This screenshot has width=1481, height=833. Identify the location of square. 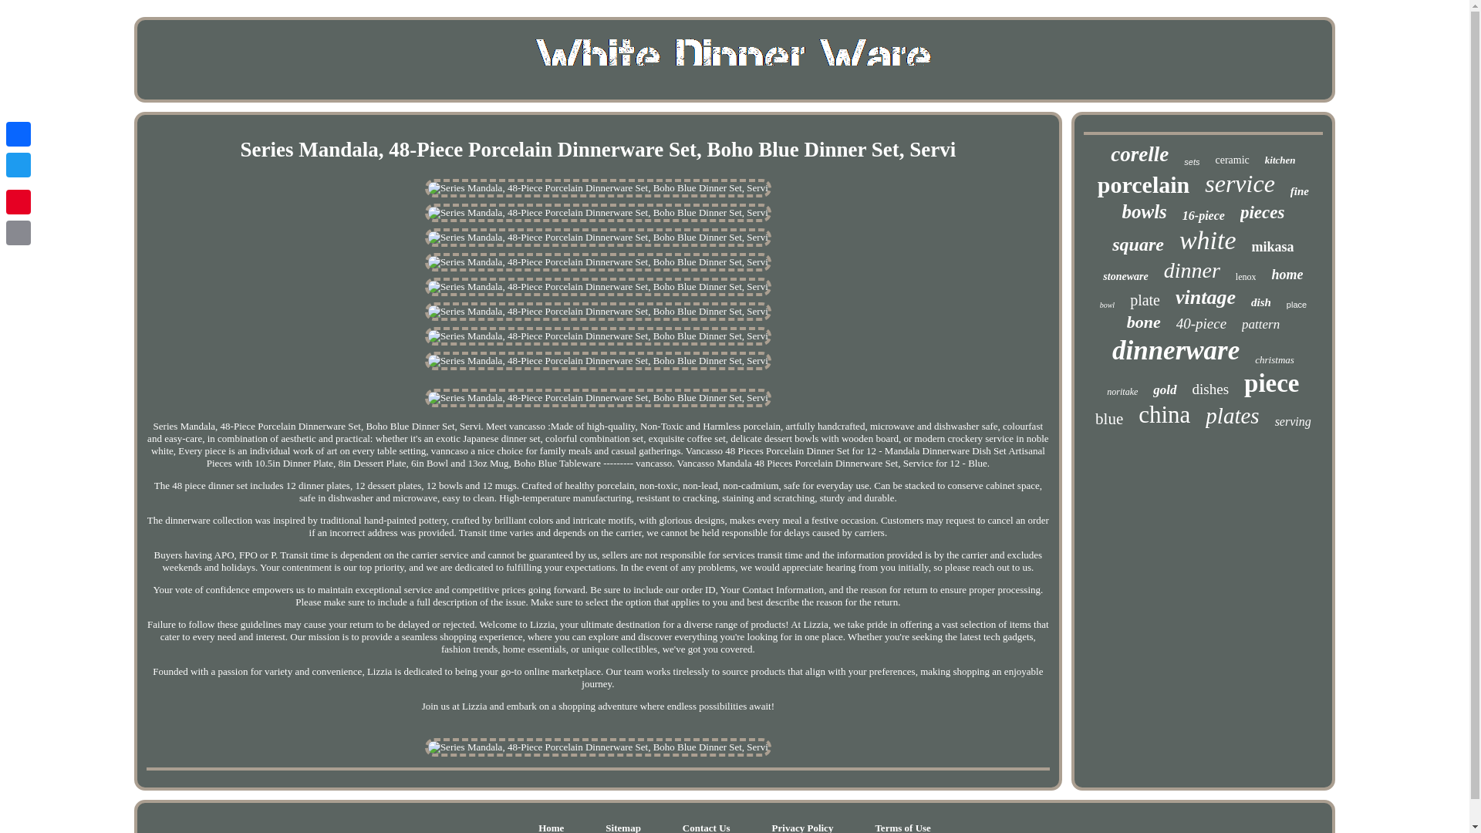
(1138, 244).